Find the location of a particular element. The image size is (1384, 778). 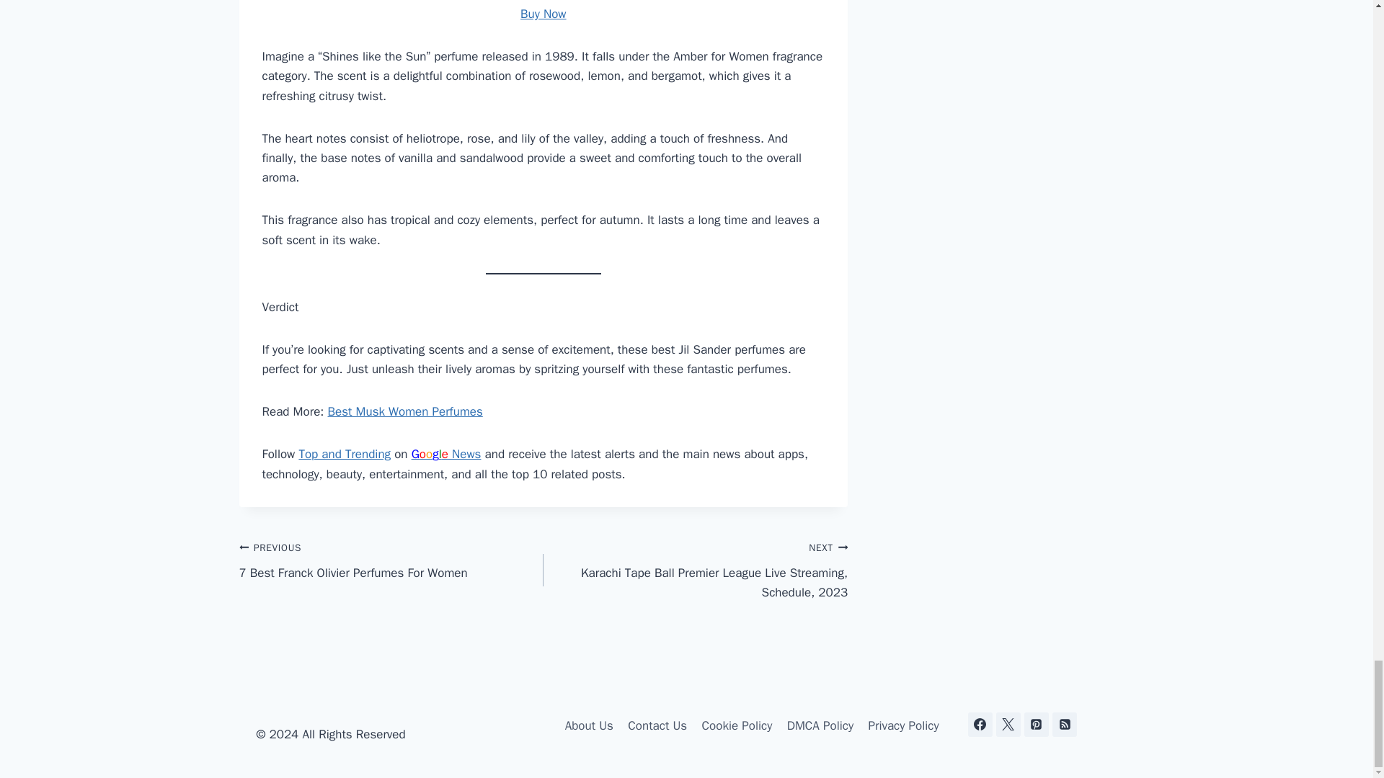

Top and Trending is located at coordinates (345, 454).